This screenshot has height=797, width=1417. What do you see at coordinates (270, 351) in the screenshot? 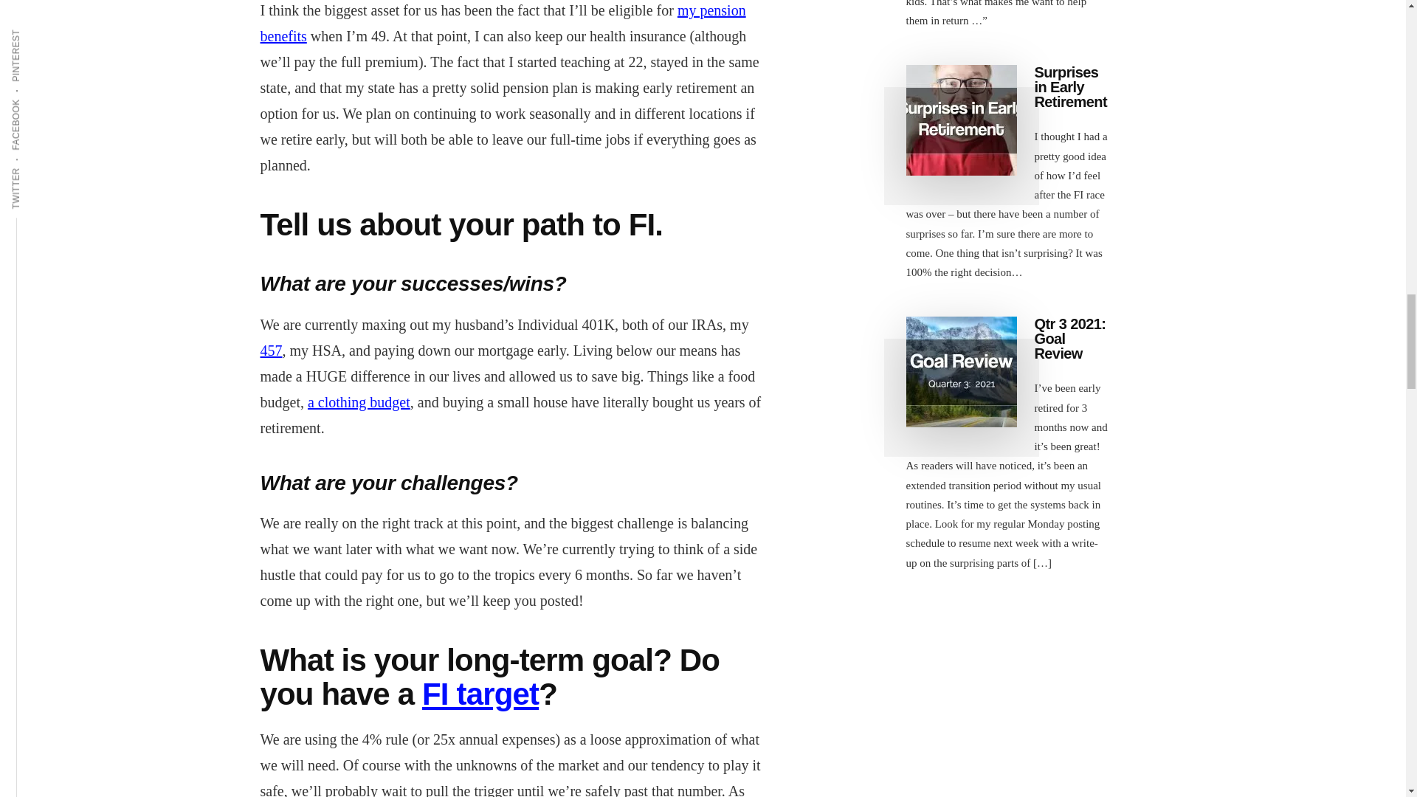
I see `457` at bounding box center [270, 351].